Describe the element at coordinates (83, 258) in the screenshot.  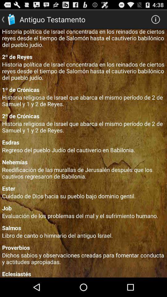
I see `click the dichos sabios y item` at that location.